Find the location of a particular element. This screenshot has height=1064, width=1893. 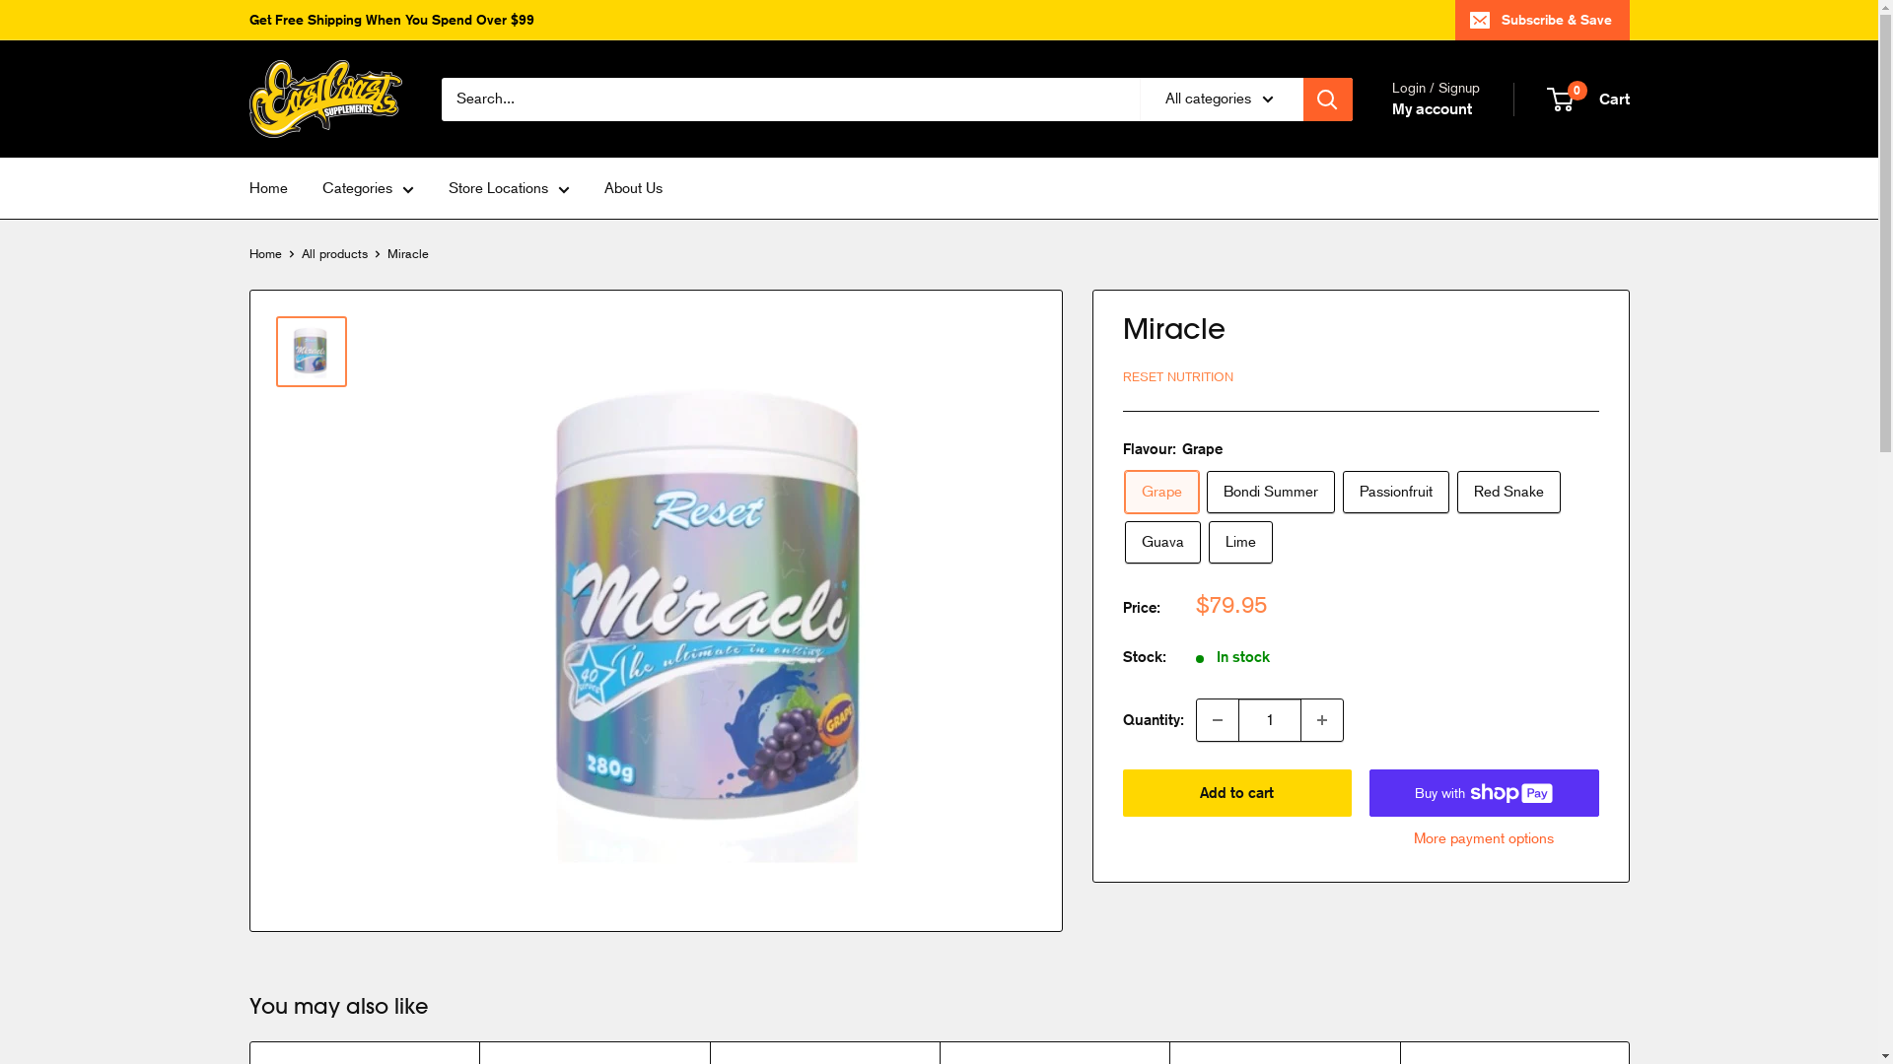

0
Cart is located at coordinates (1588, 100).